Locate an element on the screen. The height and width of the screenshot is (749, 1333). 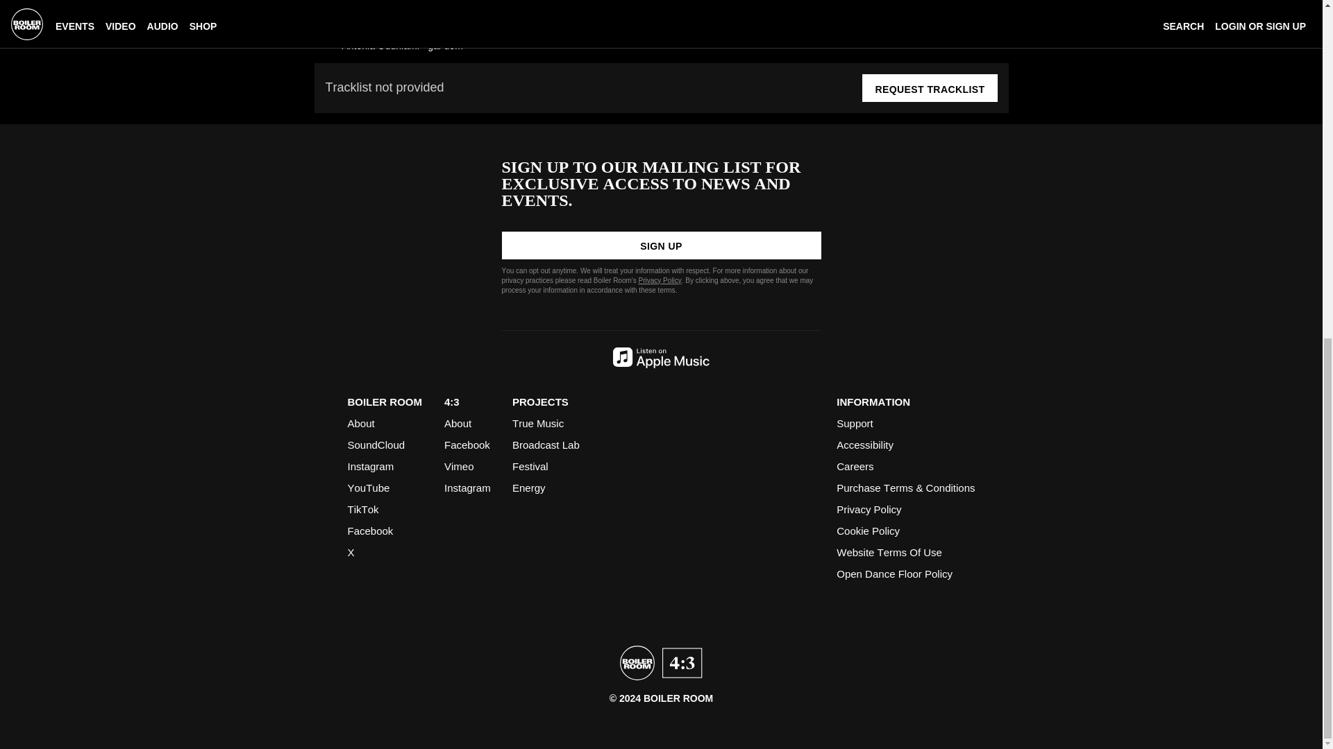
Vimeo is located at coordinates (459, 466).